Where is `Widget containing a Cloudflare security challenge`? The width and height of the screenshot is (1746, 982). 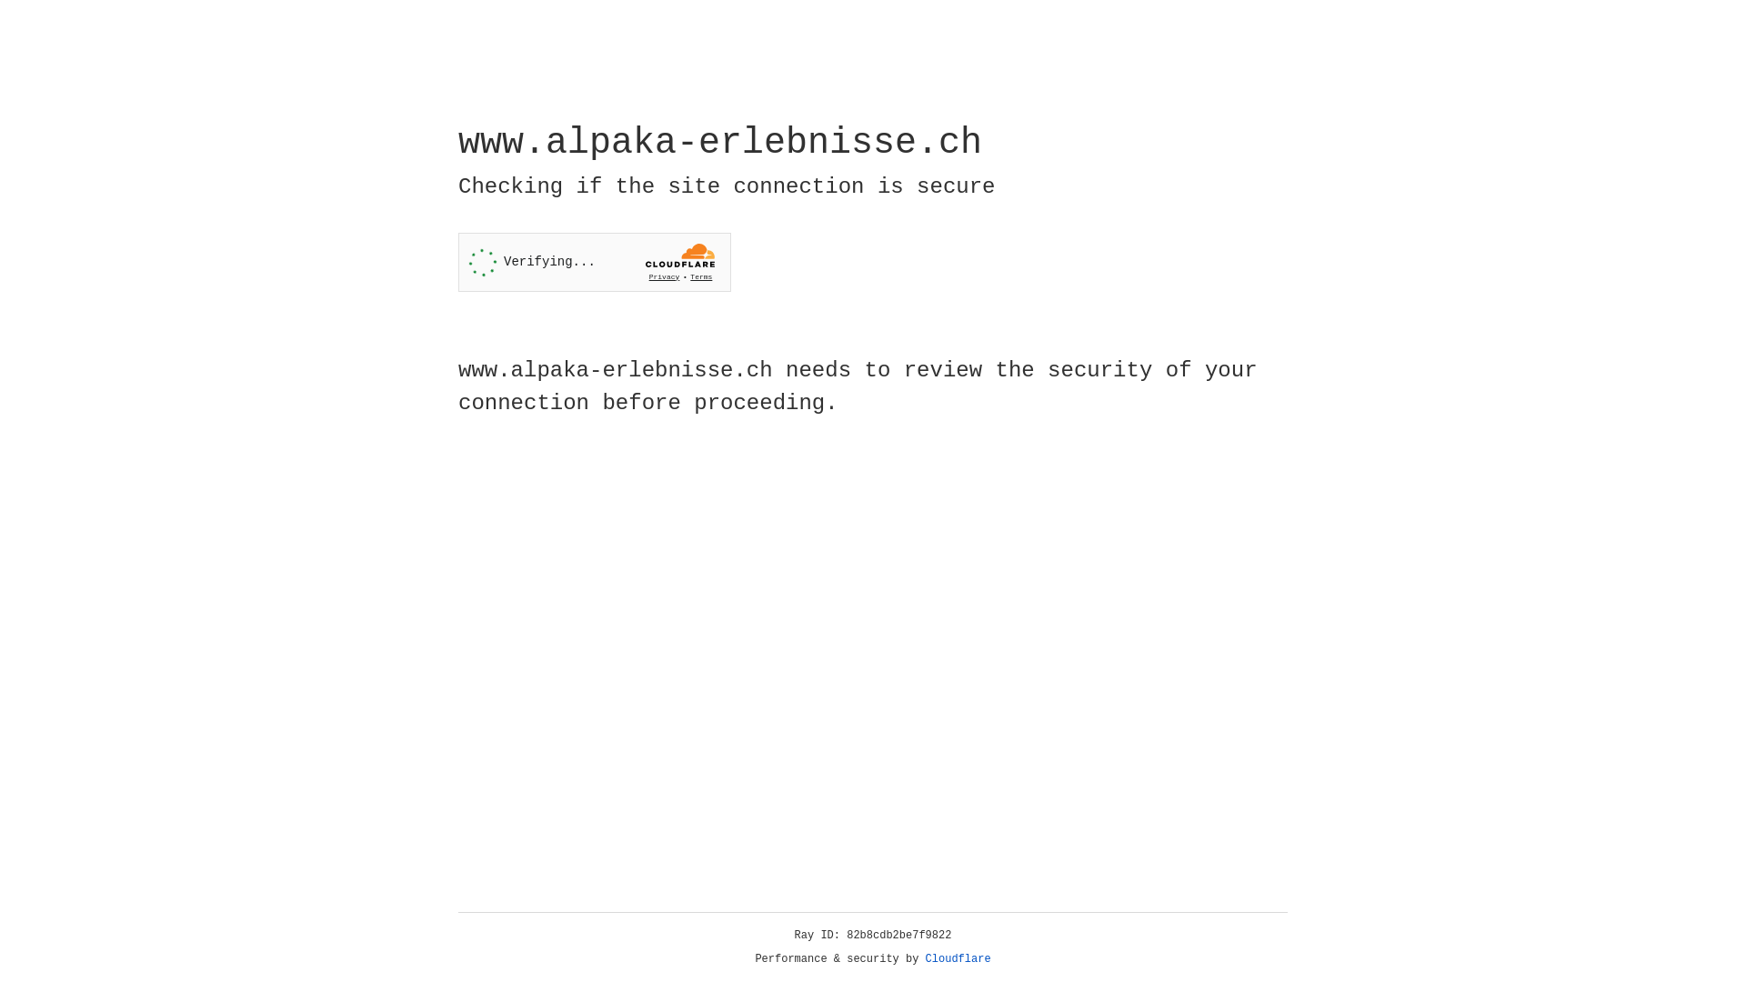
Widget containing a Cloudflare security challenge is located at coordinates (595, 262).